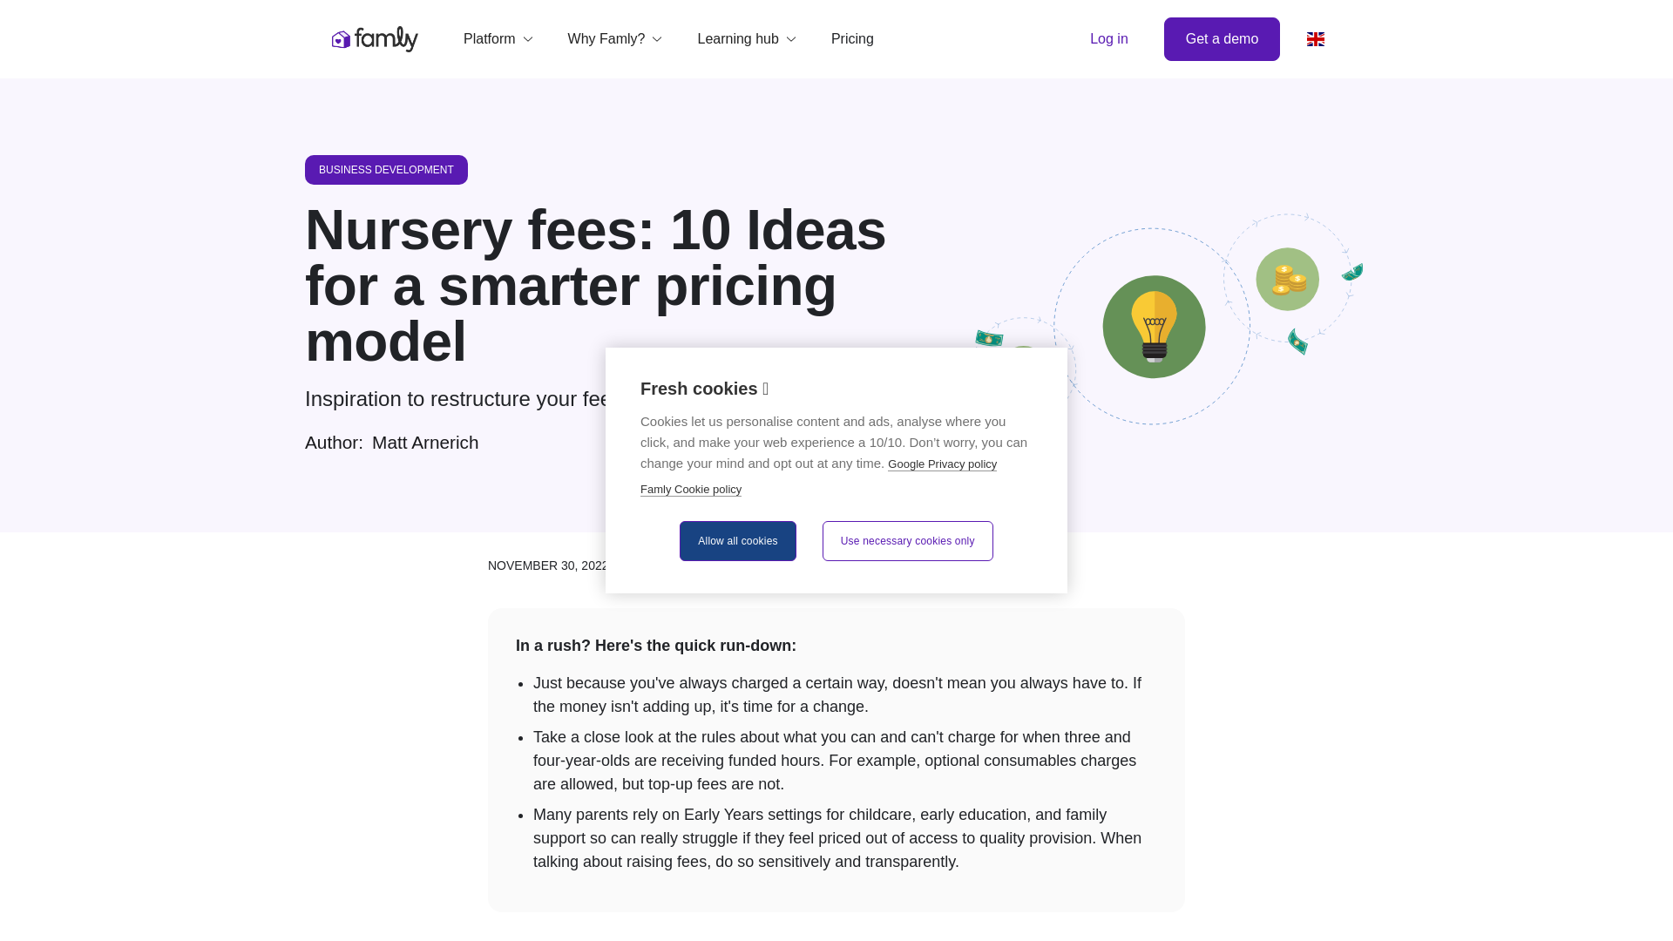 This screenshot has height=941, width=1673. I want to click on Pricing, so click(852, 38).